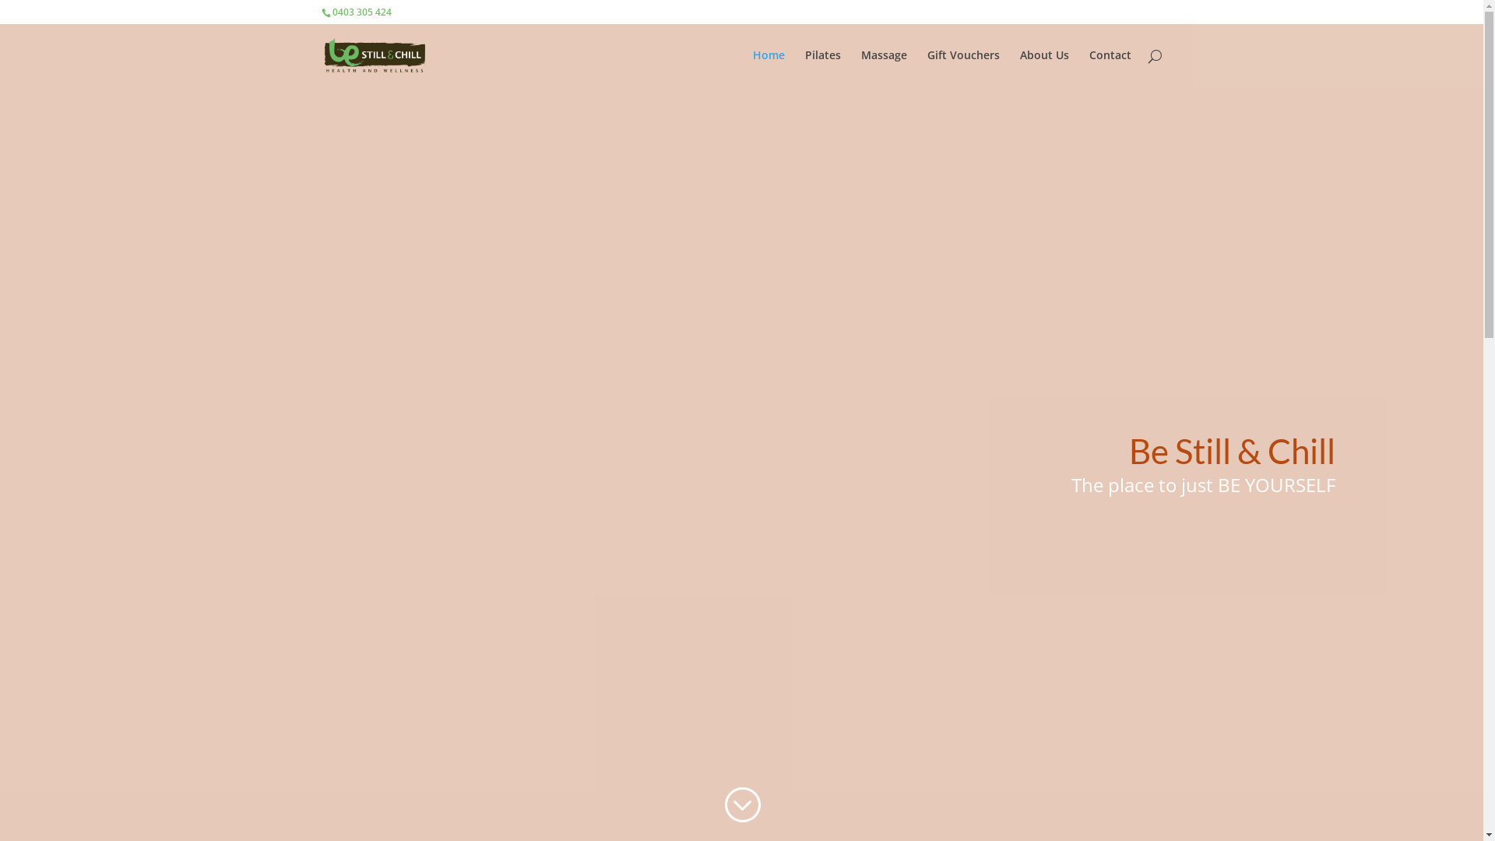  Describe the element at coordinates (1110, 69) in the screenshot. I see `Contact` at that location.